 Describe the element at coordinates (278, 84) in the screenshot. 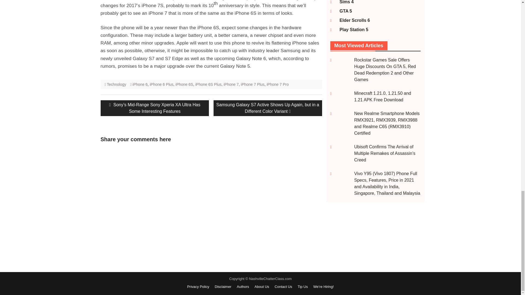

I see `iPhone 7 Pro` at that location.